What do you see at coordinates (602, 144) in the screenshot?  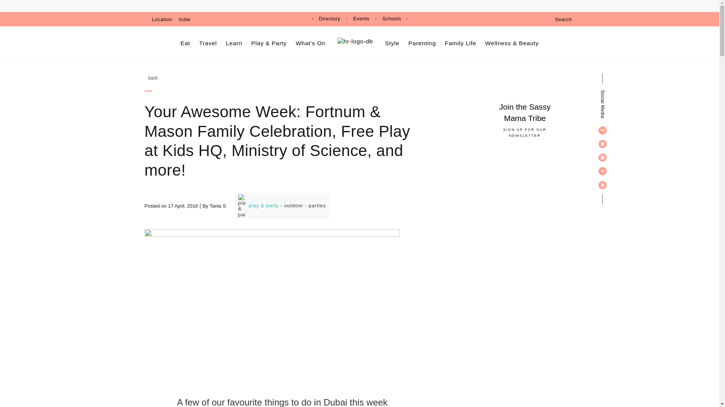 I see `Sassy Mama Youtube` at bounding box center [602, 144].